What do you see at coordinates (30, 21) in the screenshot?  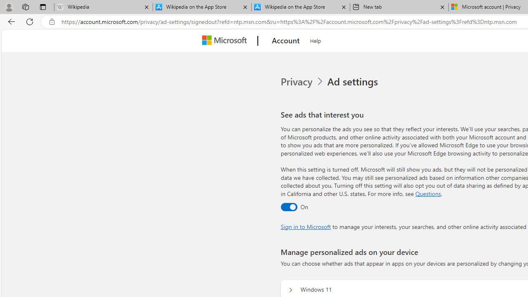 I see `Refresh` at bounding box center [30, 21].